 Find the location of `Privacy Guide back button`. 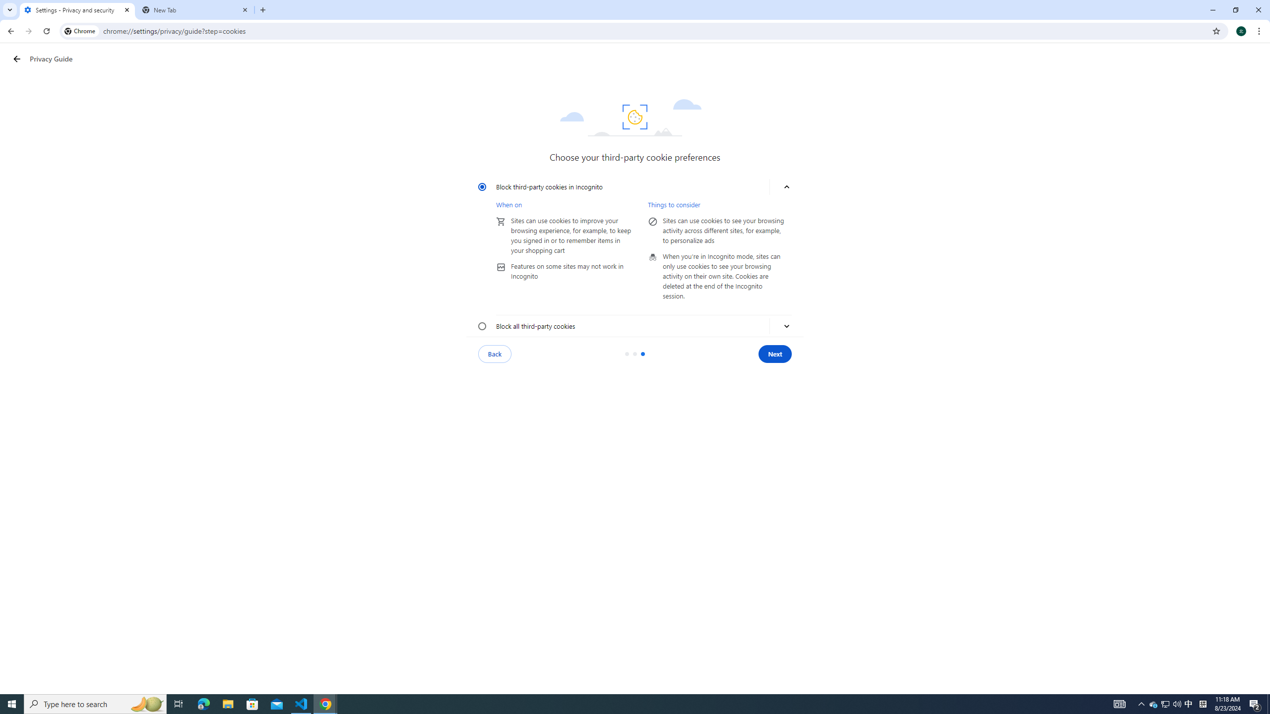

Privacy Guide back button is located at coordinates (17, 59).